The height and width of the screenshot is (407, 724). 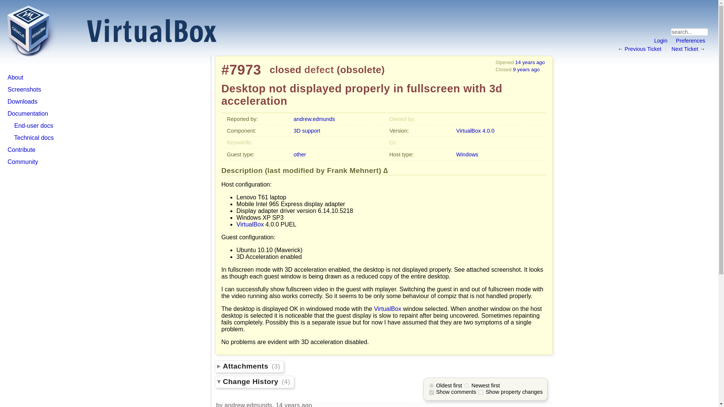 I want to click on VirtualBox, so click(x=388, y=309).